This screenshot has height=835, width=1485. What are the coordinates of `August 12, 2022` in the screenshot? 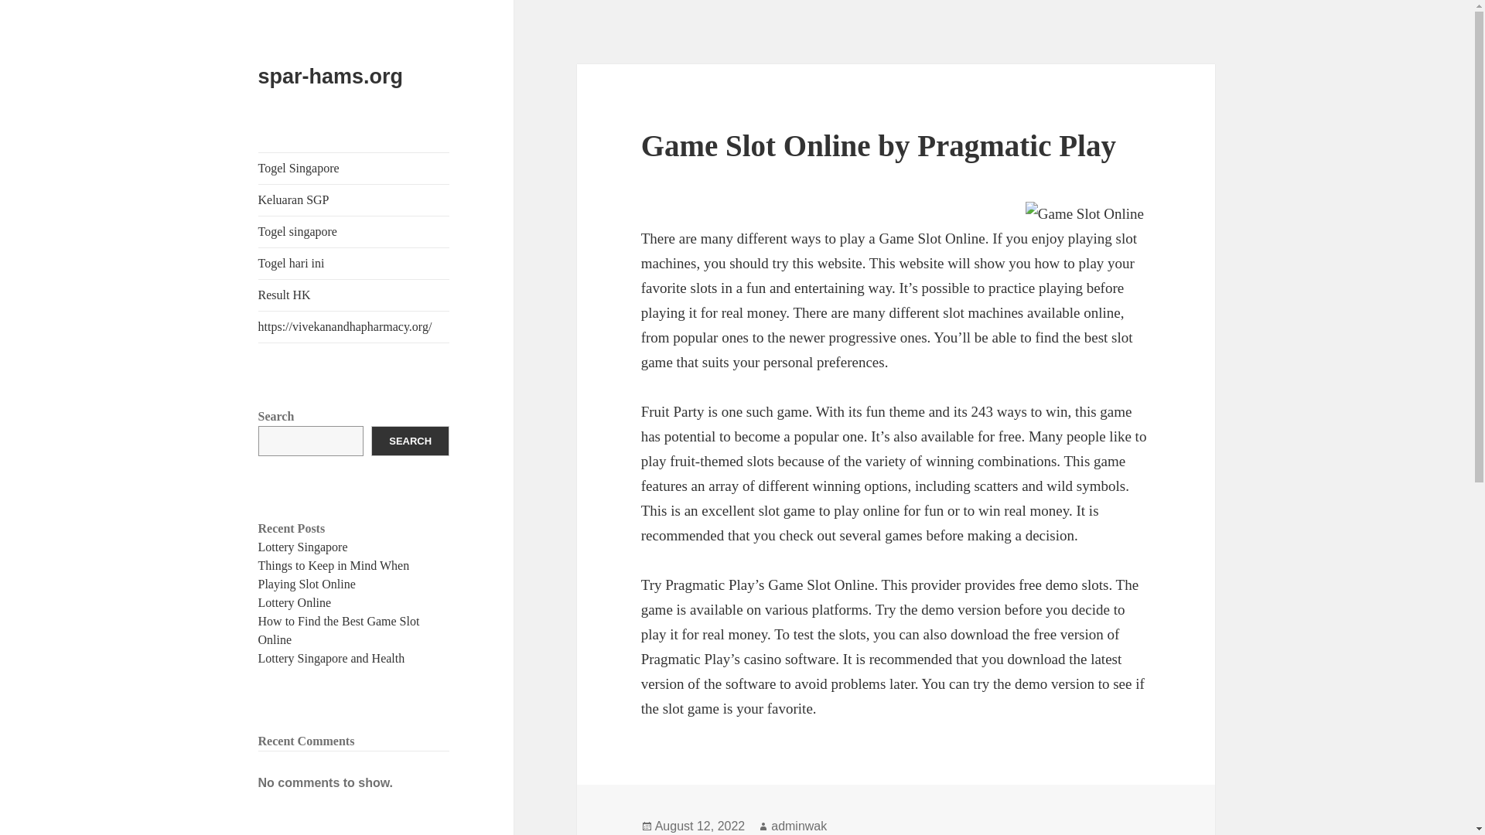 It's located at (699, 826).